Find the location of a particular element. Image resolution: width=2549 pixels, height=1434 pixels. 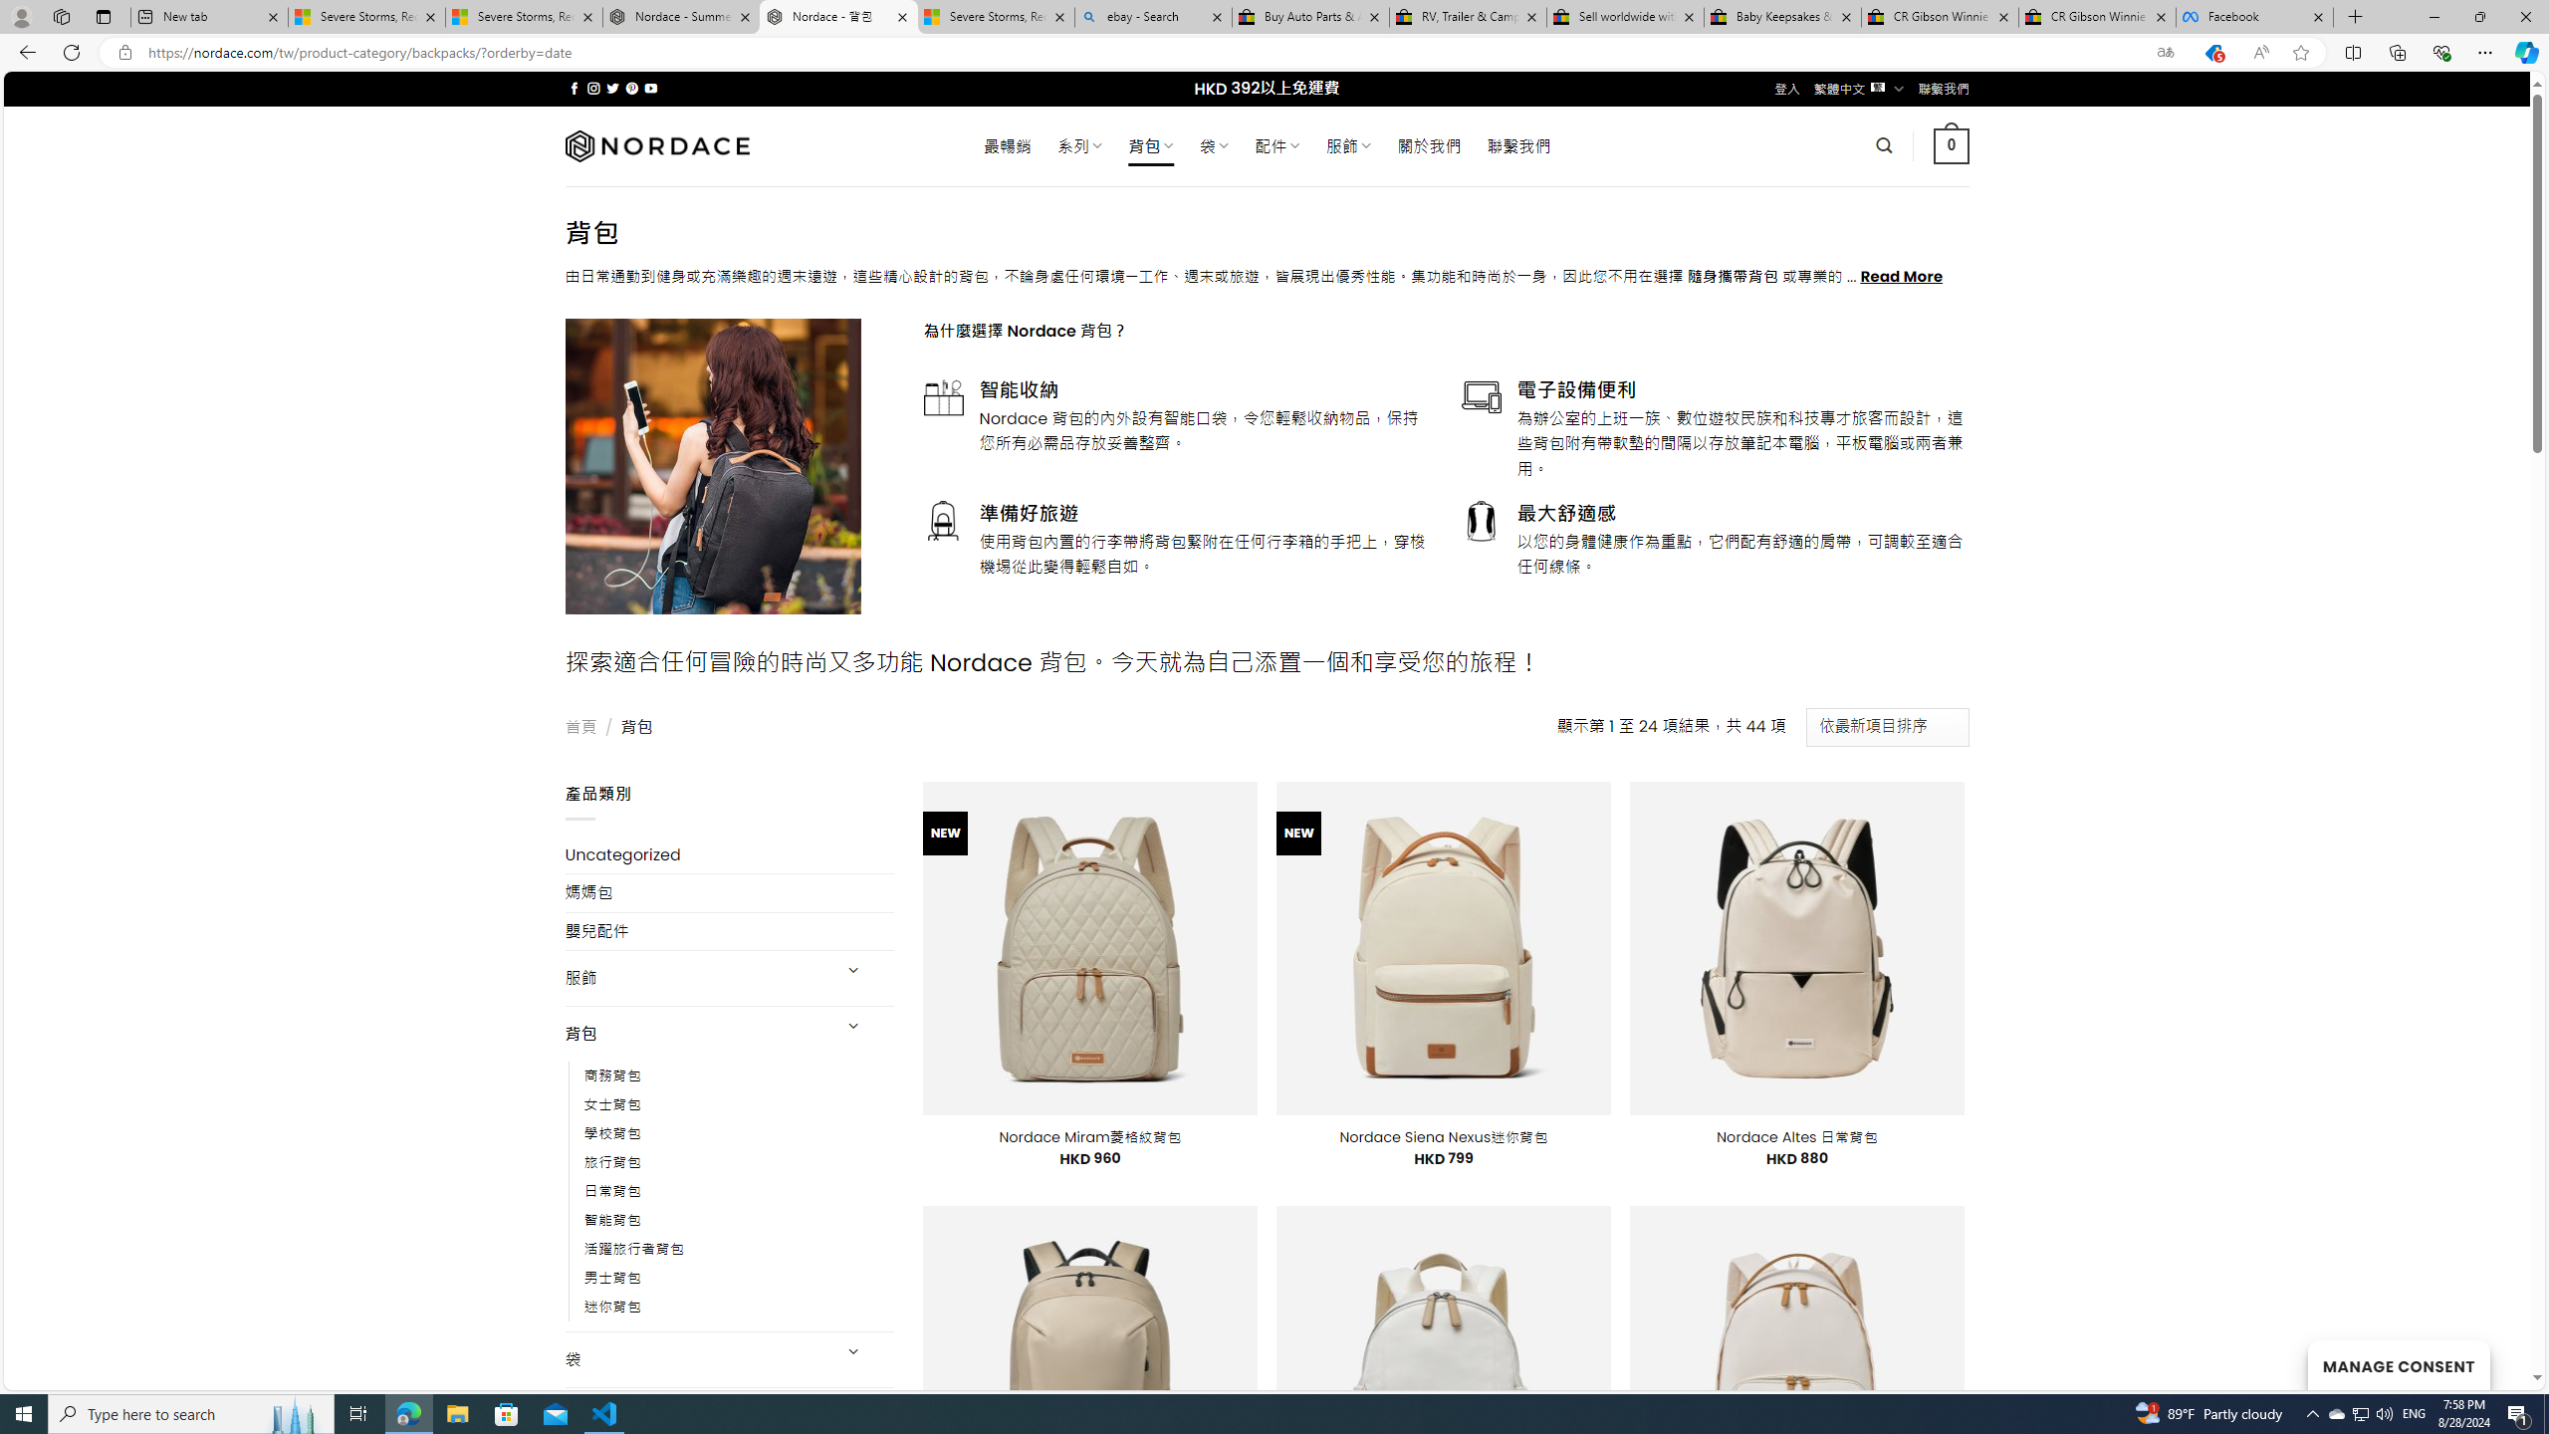

Copilot (Ctrl+Shift+.) is located at coordinates (2525, 52).